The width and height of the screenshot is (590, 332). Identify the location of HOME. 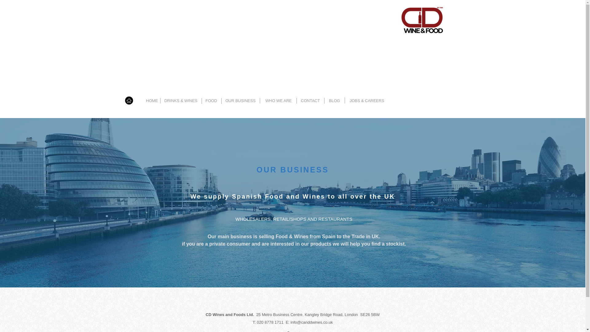
(152, 101).